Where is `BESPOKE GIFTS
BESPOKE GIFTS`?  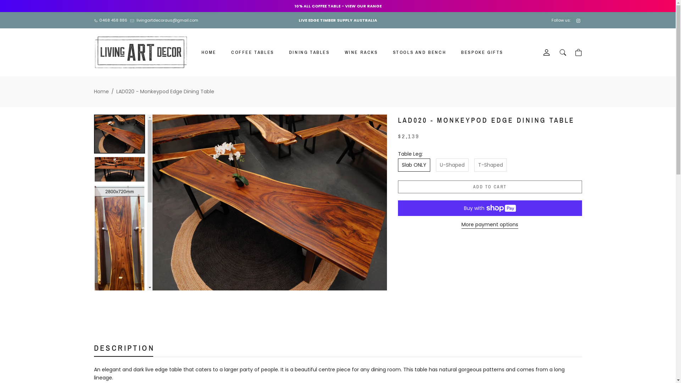 BESPOKE GIFTS
BESPOKE GIFTS is located at coordinates (482, 52).